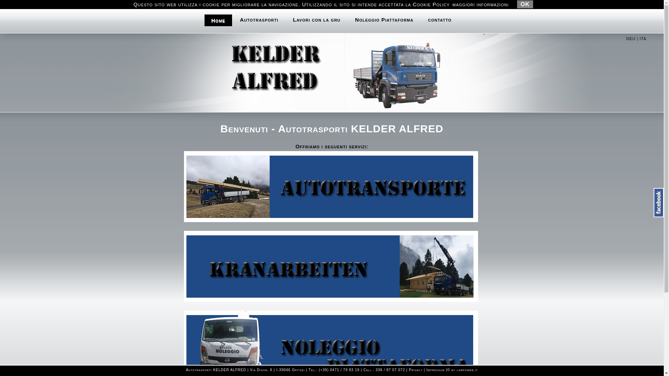 Image resolution: width=669 pixels, height=376 pixels. What do you see at coordinates (416, 370) in the screenshot?
I see `Privacy` at bounding box center [416, 370].